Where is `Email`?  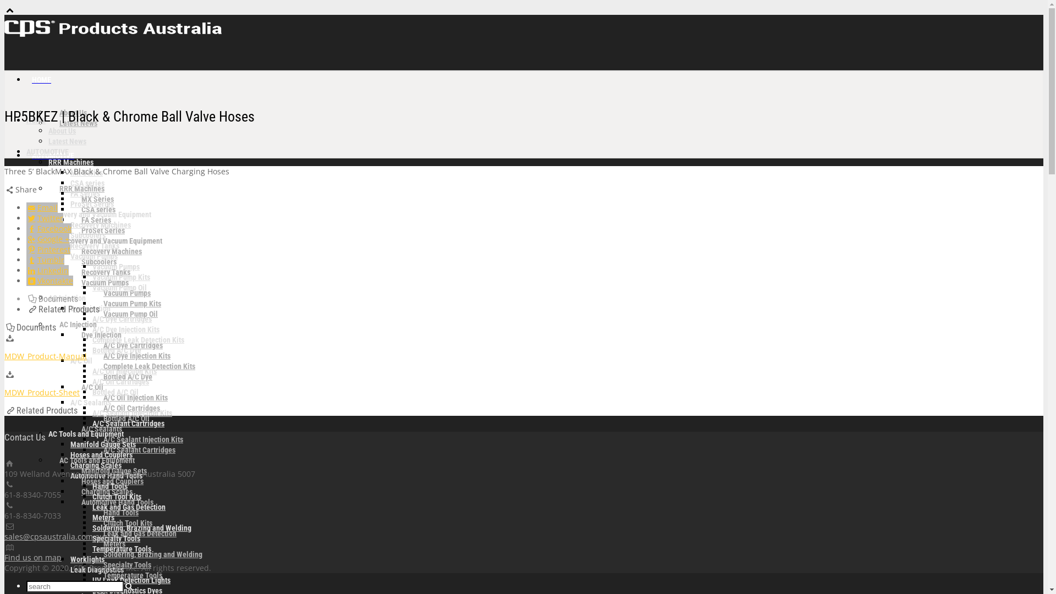
Email is located at coordinates (42, 208).